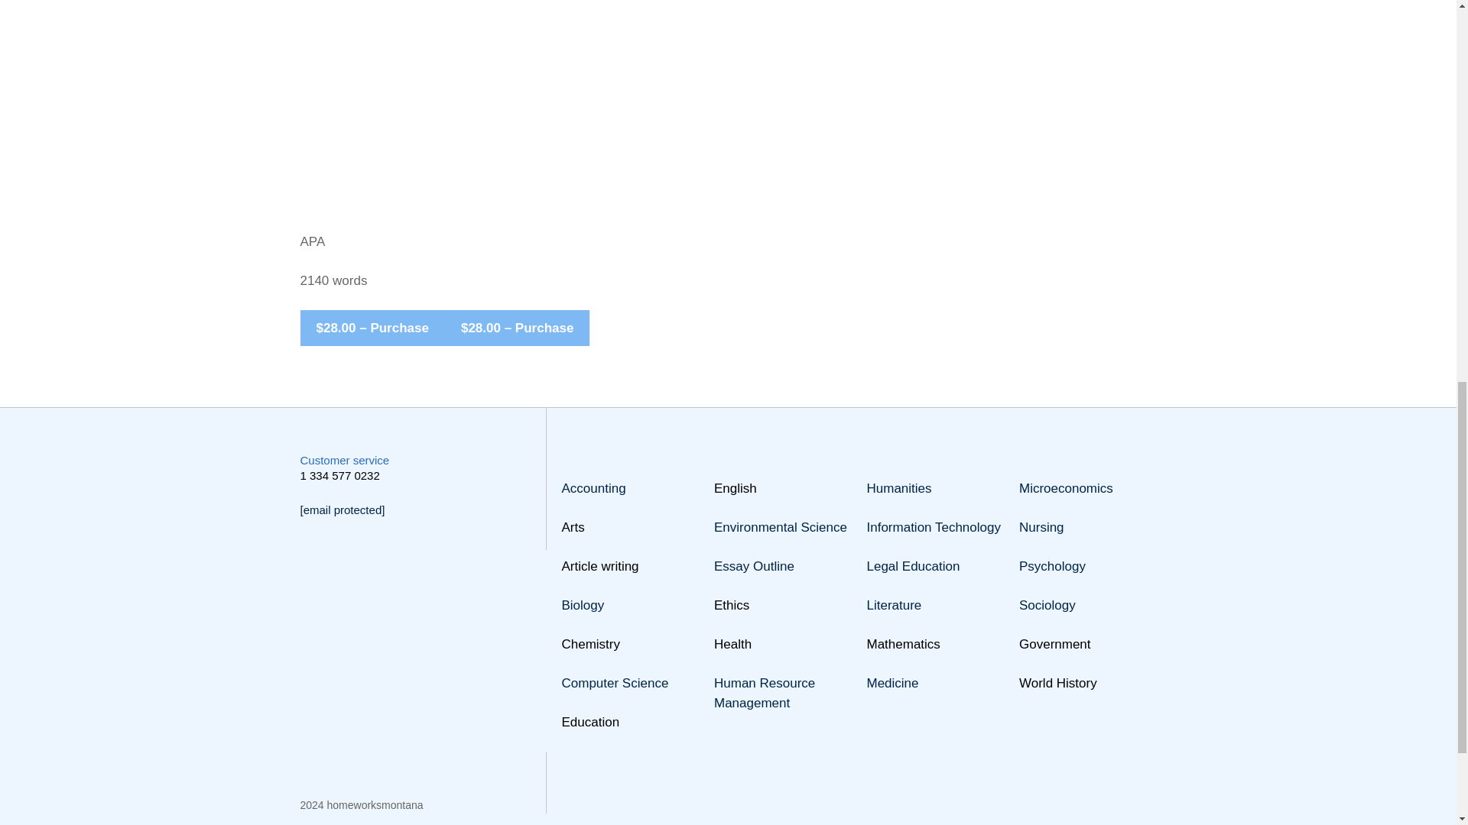  I want to click on Biology, so click(582, 605).